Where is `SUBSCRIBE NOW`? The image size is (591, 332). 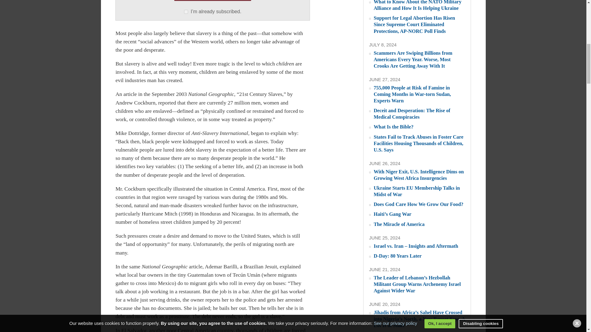 SUBSCRIBE NOW is located at coordinates (213, 1).